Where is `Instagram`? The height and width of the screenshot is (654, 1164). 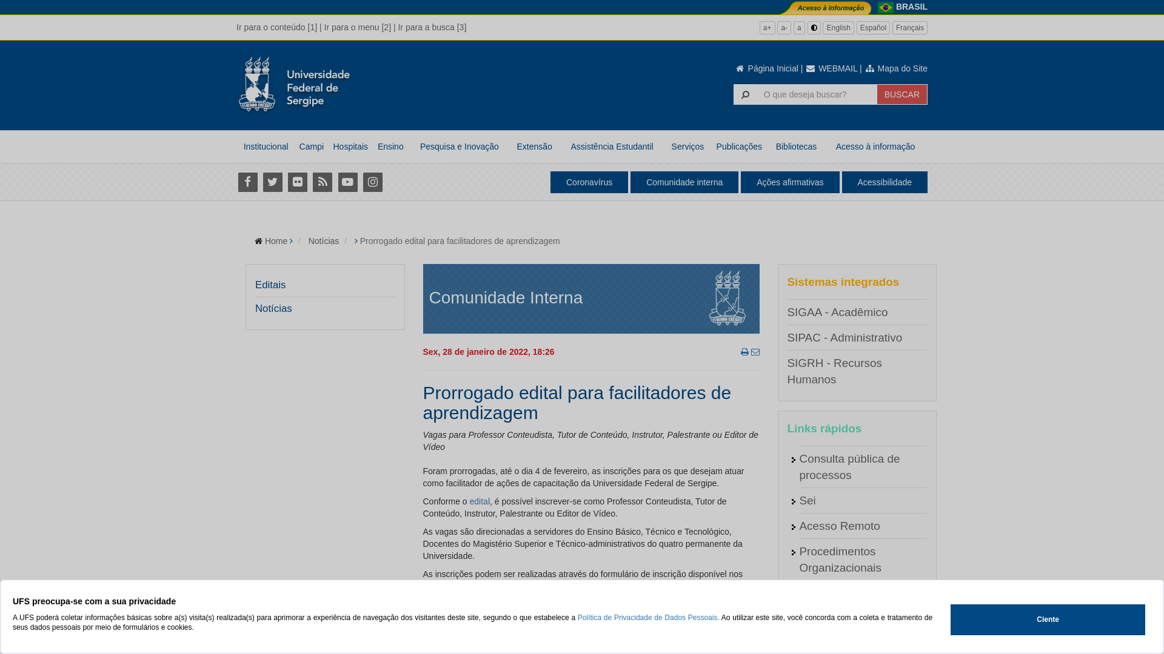 Instagram is located at coordinates (372, 182).